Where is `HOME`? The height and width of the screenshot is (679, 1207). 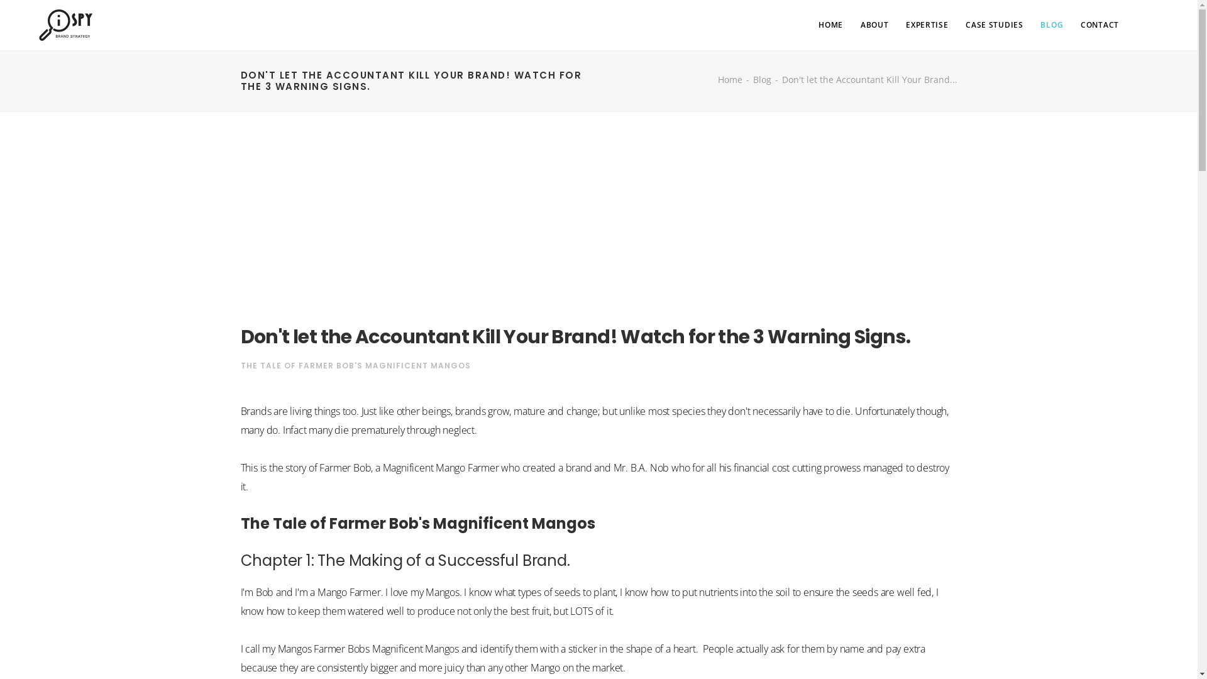
HOME is located at coordinates (831, 25).